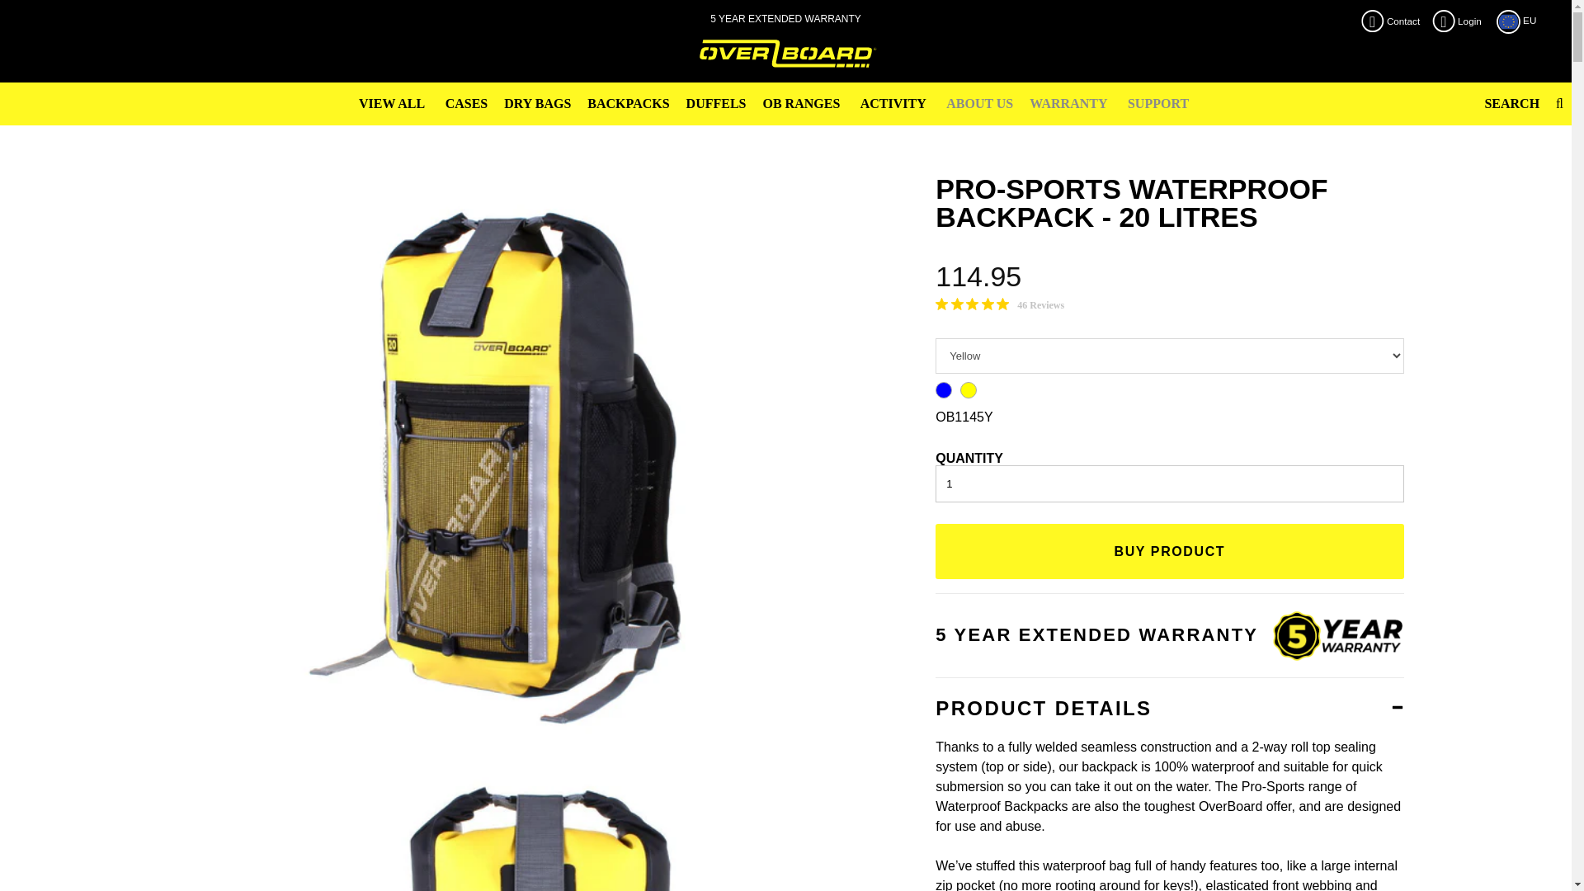 Image resolution: width=1584 pixels, height=891 pixels. Describe the element at coordinates (467, 104) in the screenshot. I see `CASES` at that location.